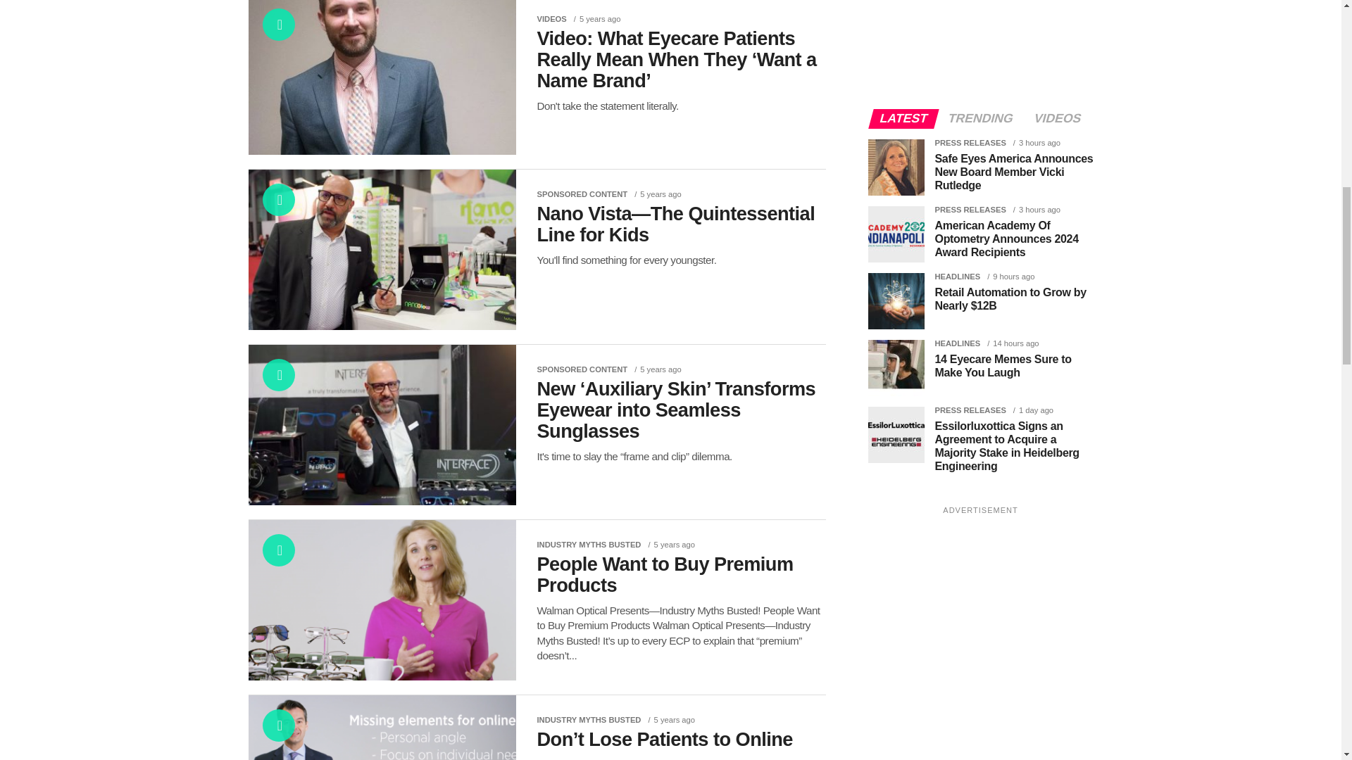  What do you see at coordinates (973, 44) in the screenshot?
I see `3rd party ad content` at bounding box center [973, 44].